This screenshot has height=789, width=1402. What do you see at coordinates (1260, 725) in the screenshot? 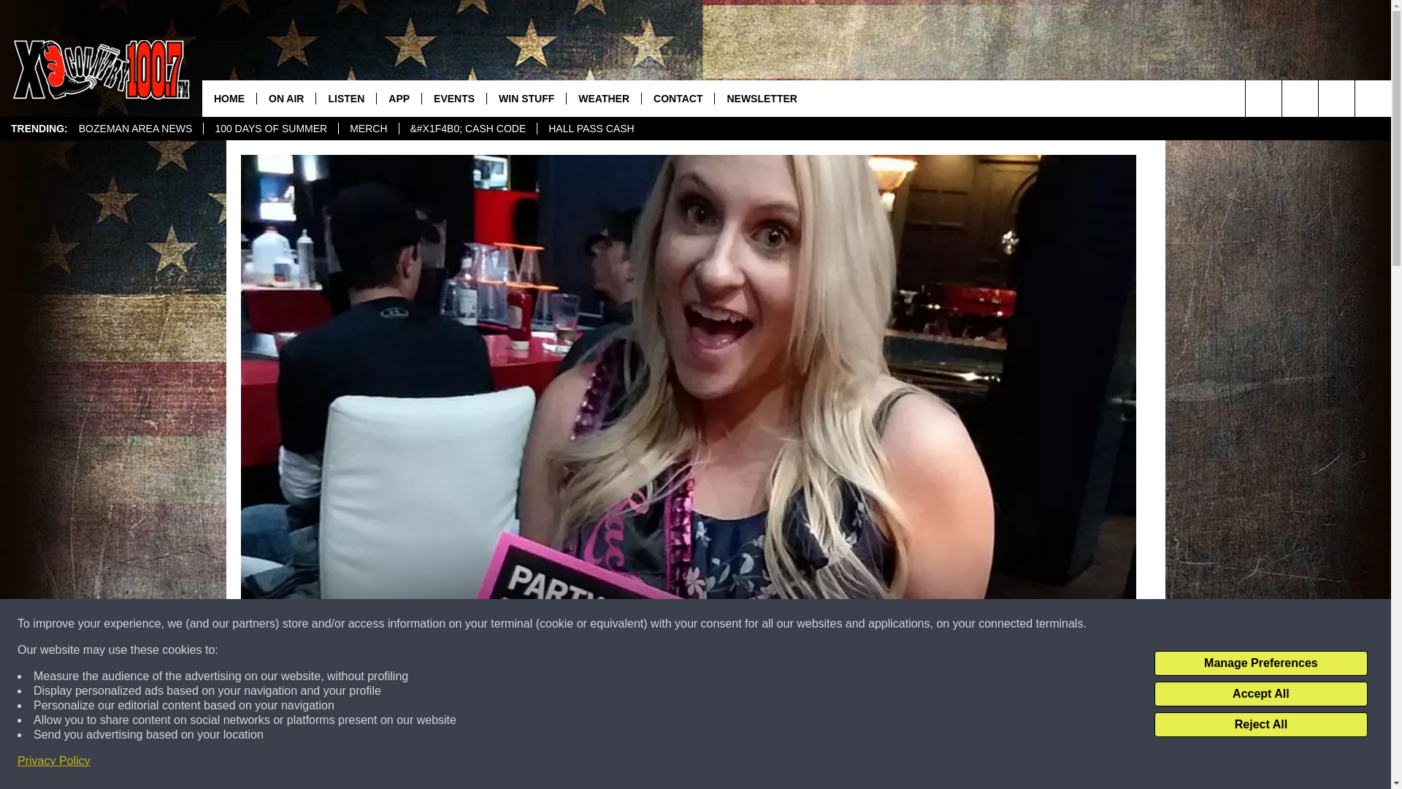
I see `Reject All` at bounding box center [1260, 725].